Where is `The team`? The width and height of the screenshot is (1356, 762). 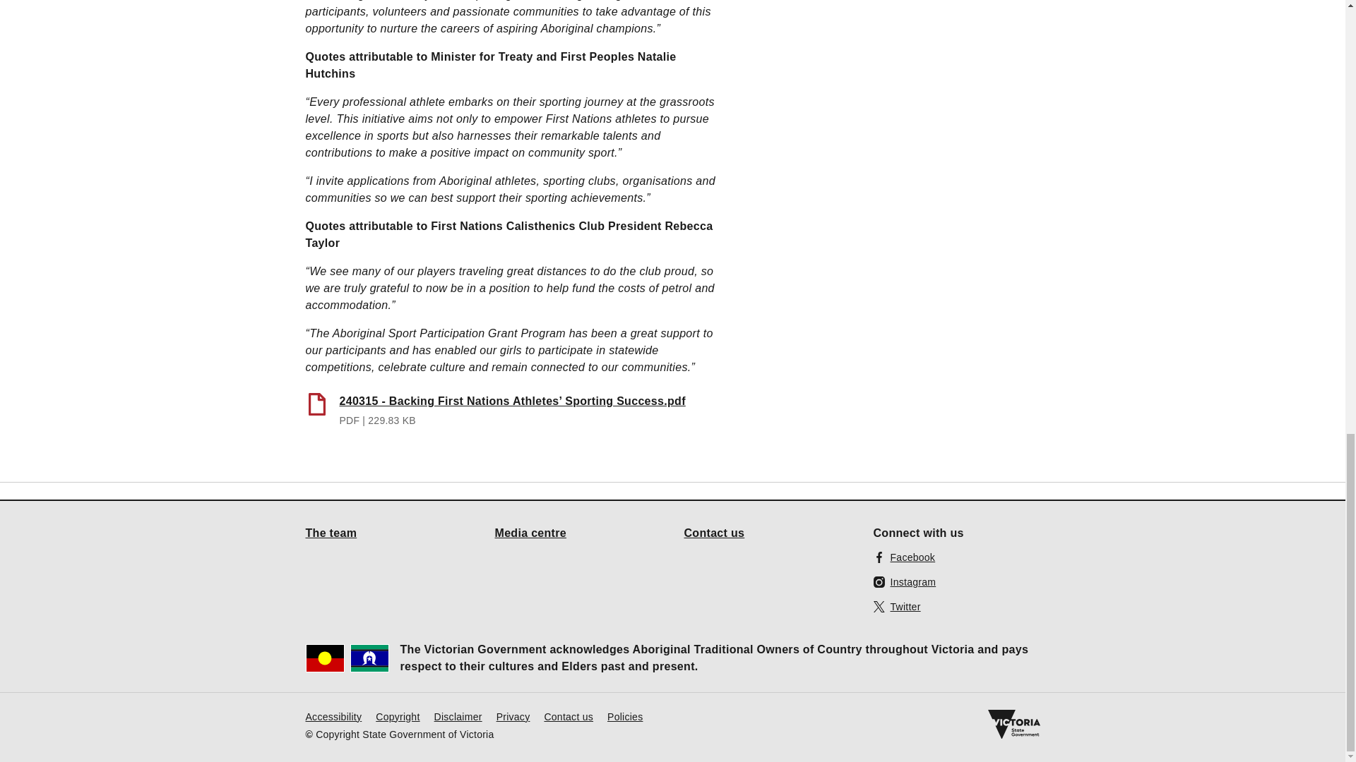 The team is located at coordinates (331, 532).